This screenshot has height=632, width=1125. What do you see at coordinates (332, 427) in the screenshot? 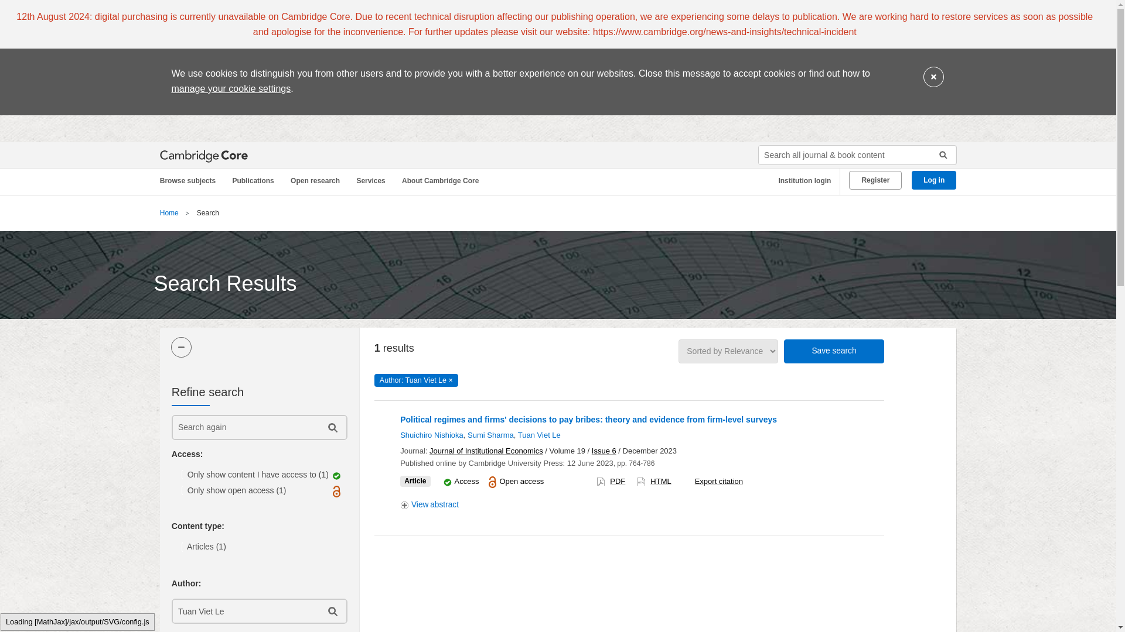
I see `Submit refine search` at bounding box center [332, 427].